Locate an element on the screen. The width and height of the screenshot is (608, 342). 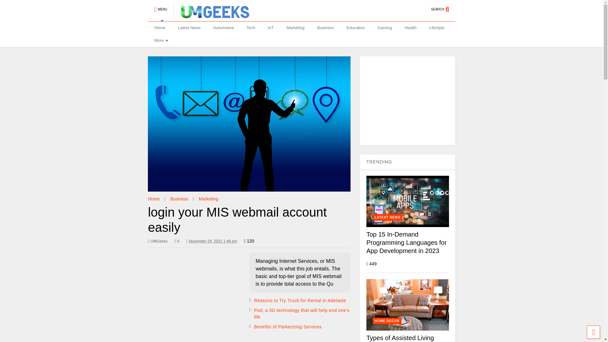
Lifestyle is located at coordinates (437, 28).